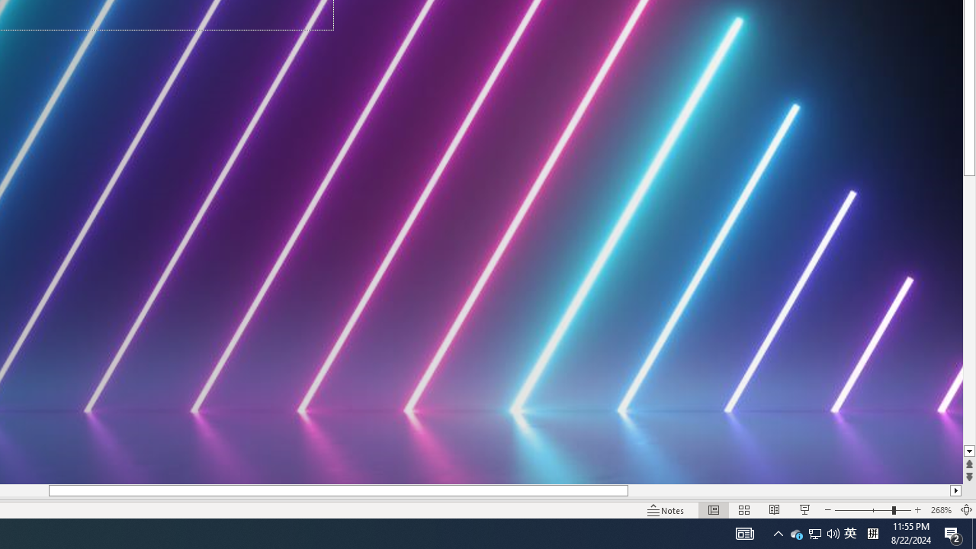  Describe the element at coordinates (941, 509) in the screenshot. I see `Zoom 268%` at that location.